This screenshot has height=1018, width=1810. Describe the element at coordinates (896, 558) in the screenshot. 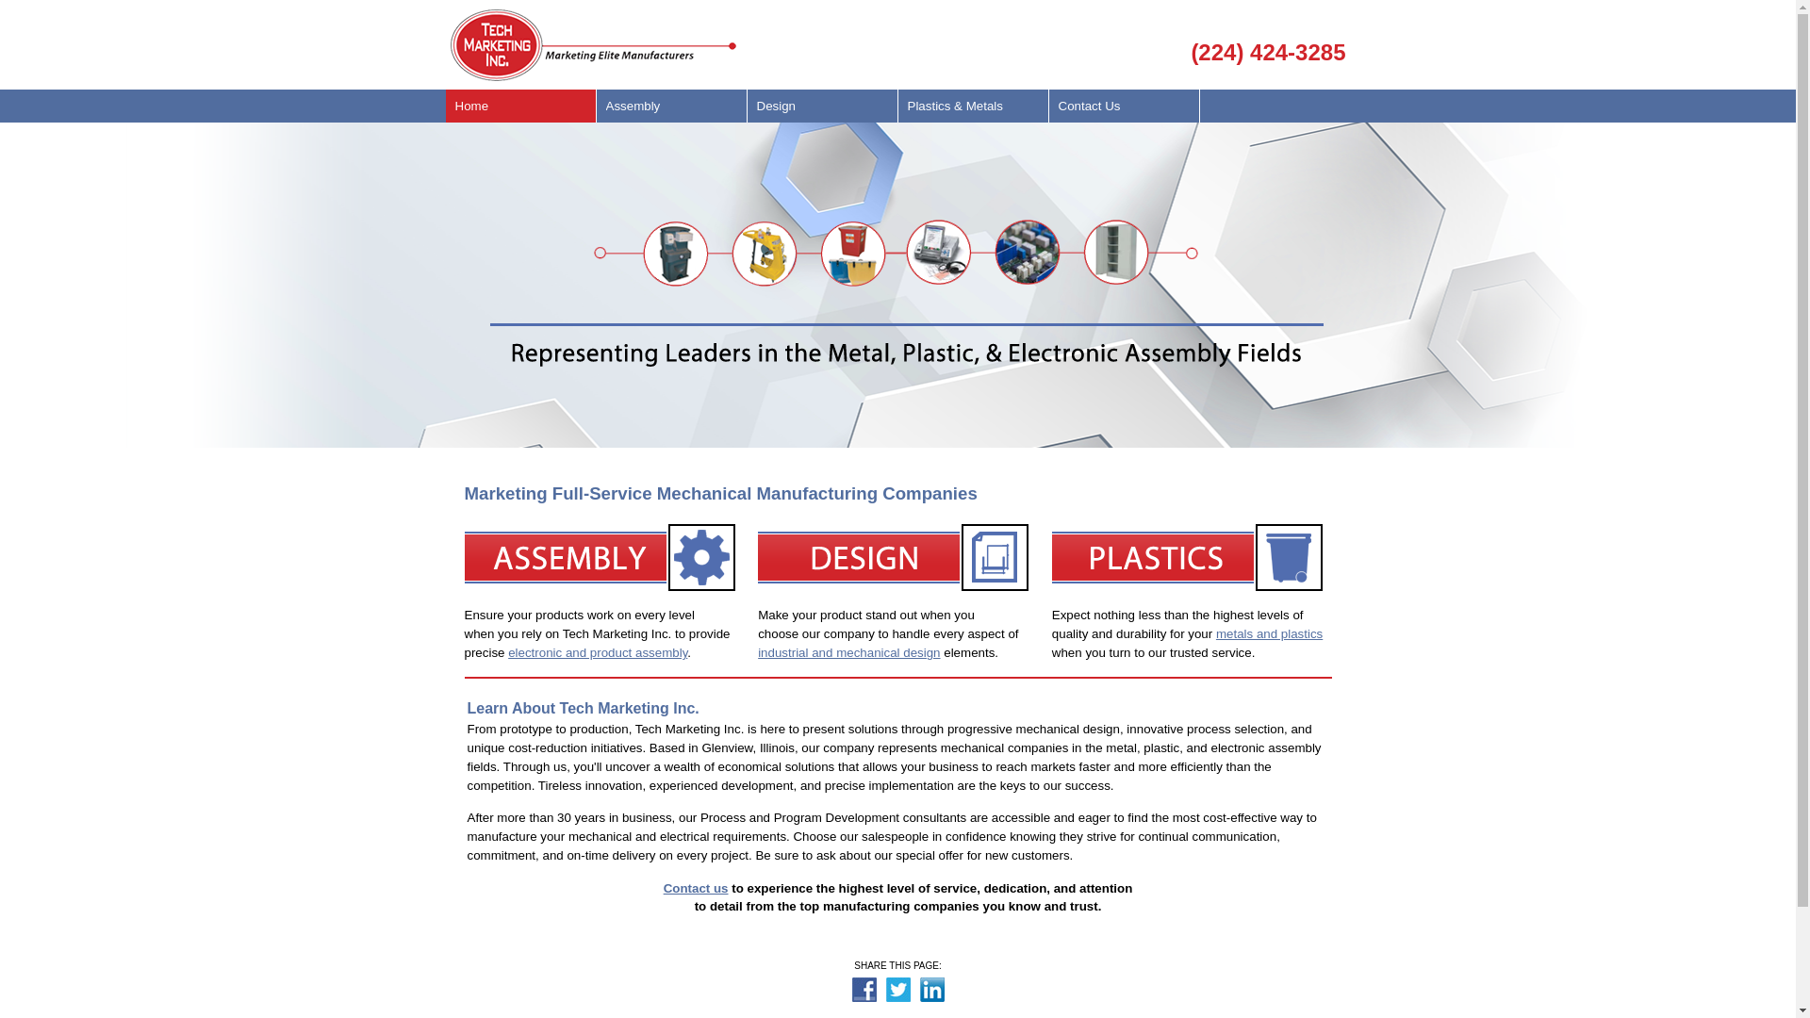

I see `Plans Icon` at that location.